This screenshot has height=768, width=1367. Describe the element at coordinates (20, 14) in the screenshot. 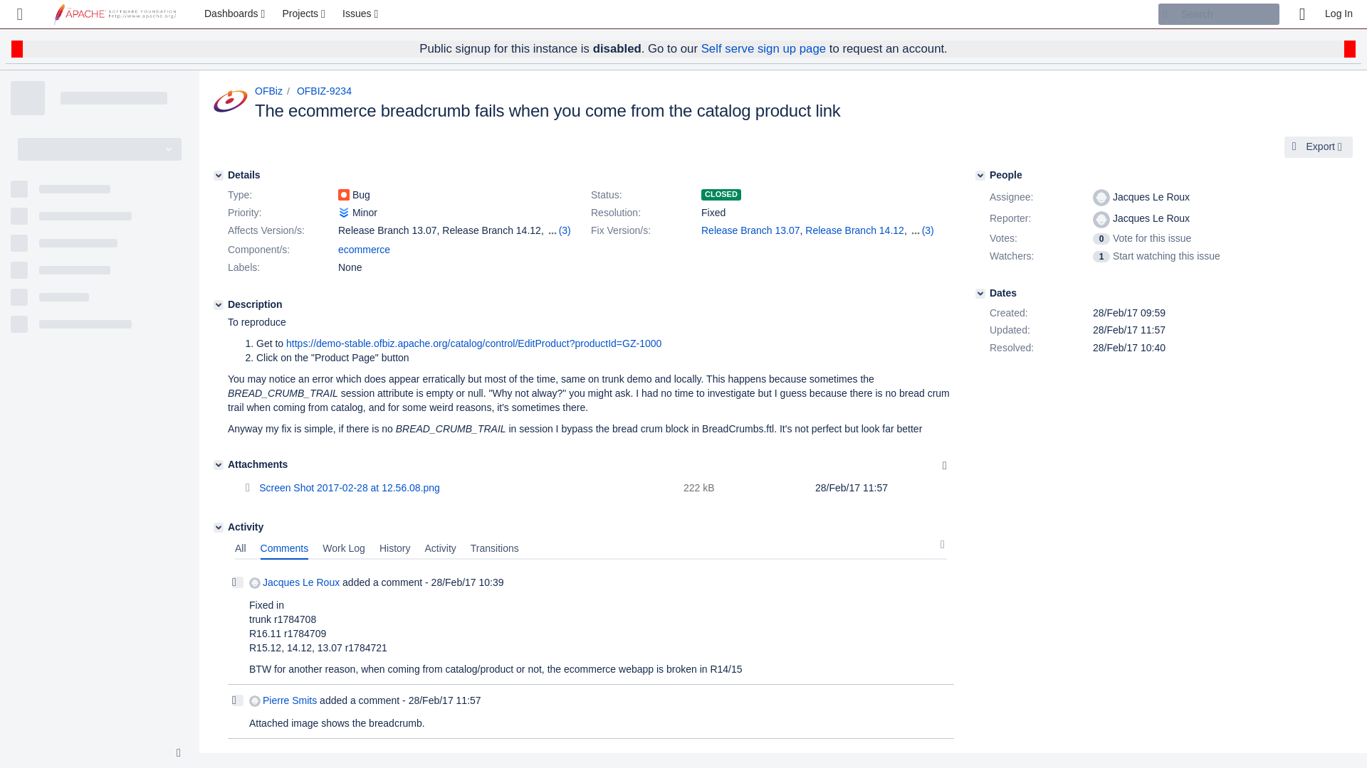

I see `Linked Applications` at that location.